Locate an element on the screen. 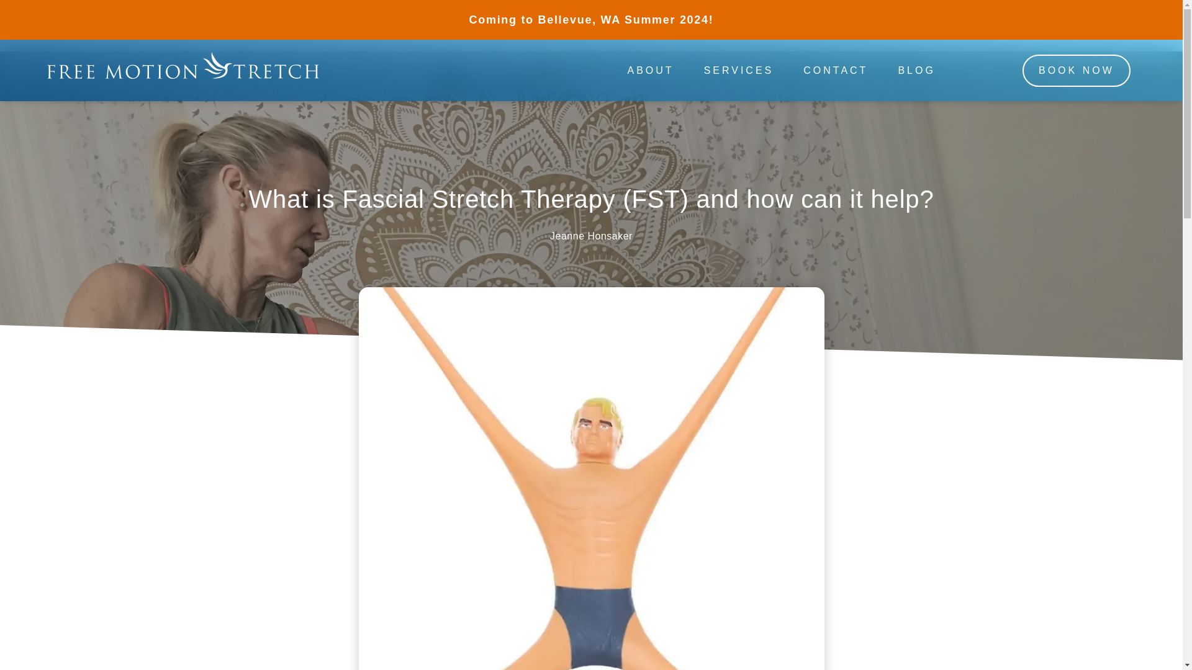  ABOUT is located at coordinates (651, 71).